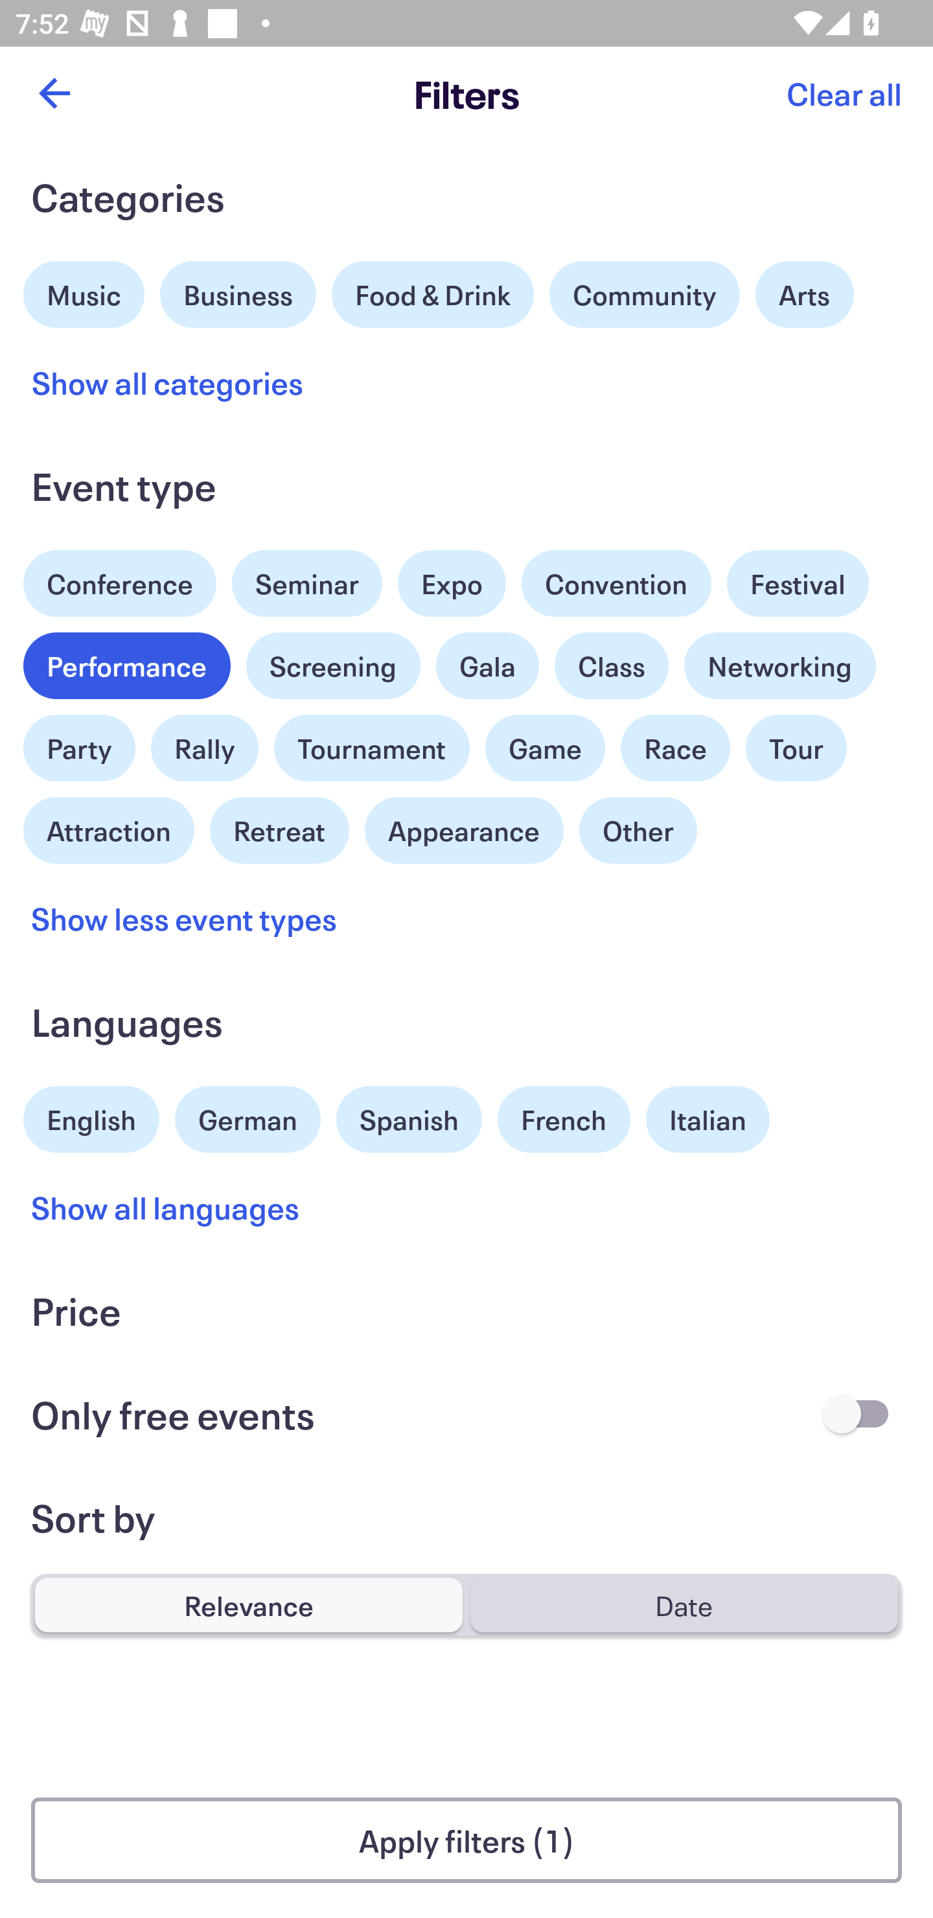 The image size is (933, 1918). I want to click on Attraction, so click(109, 827).